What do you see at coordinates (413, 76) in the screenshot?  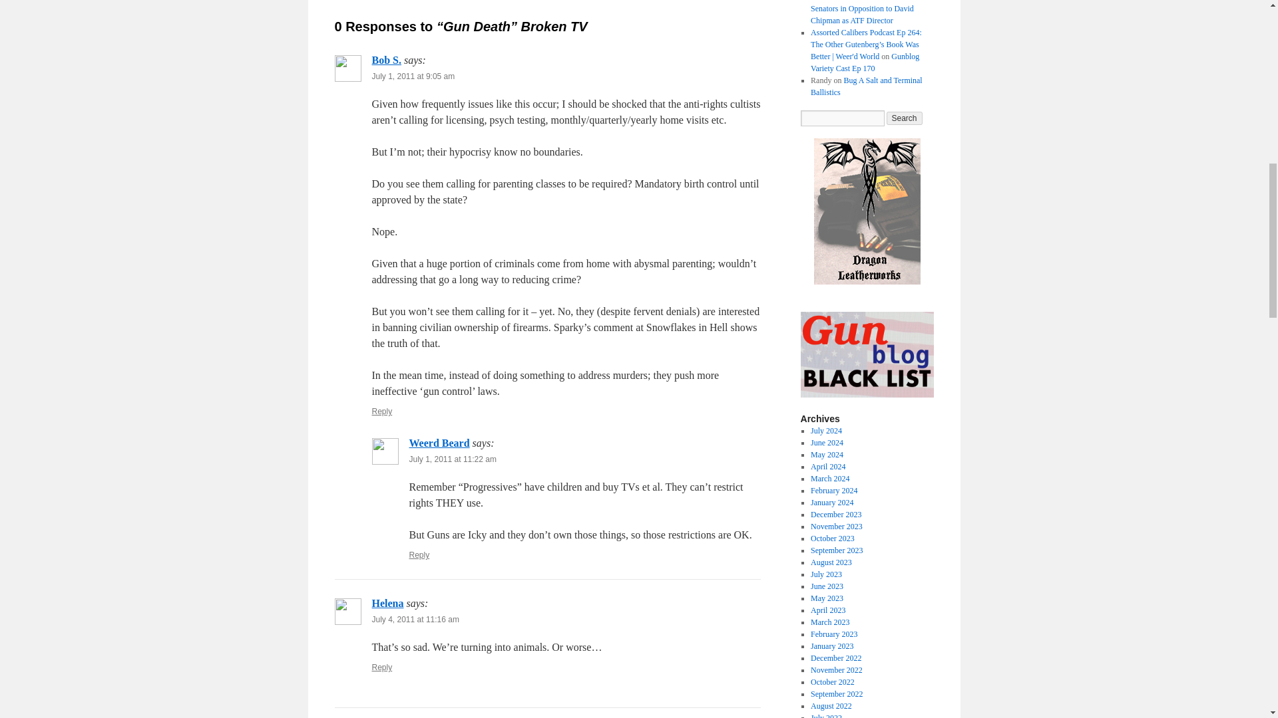 I see `July 1, 2011 at 9:05 am` at bounding box center [413, 76].